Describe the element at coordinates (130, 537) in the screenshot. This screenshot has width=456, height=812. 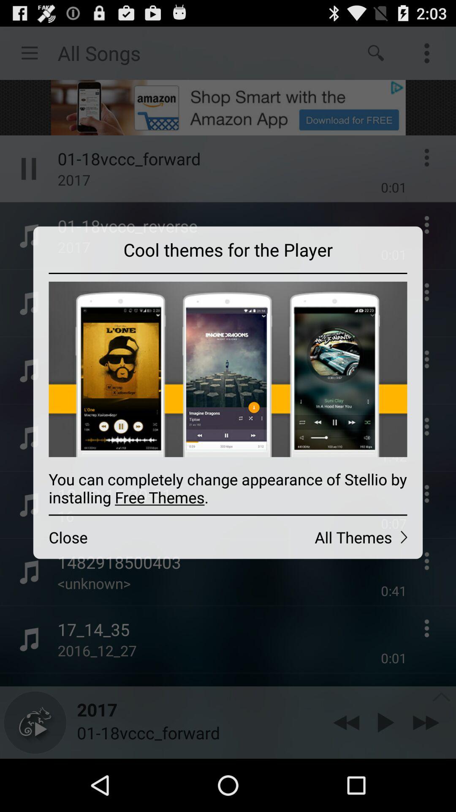
I see `flip to the close item` at that location.